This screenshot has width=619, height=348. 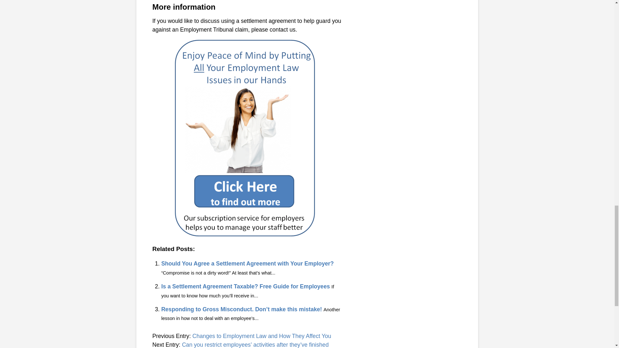 What do you see at coordinates (247, 264) in the screenshot?
I see `Should You Agree a Settlement Agreement with Your Employer?` at bounding box center [247, 264].